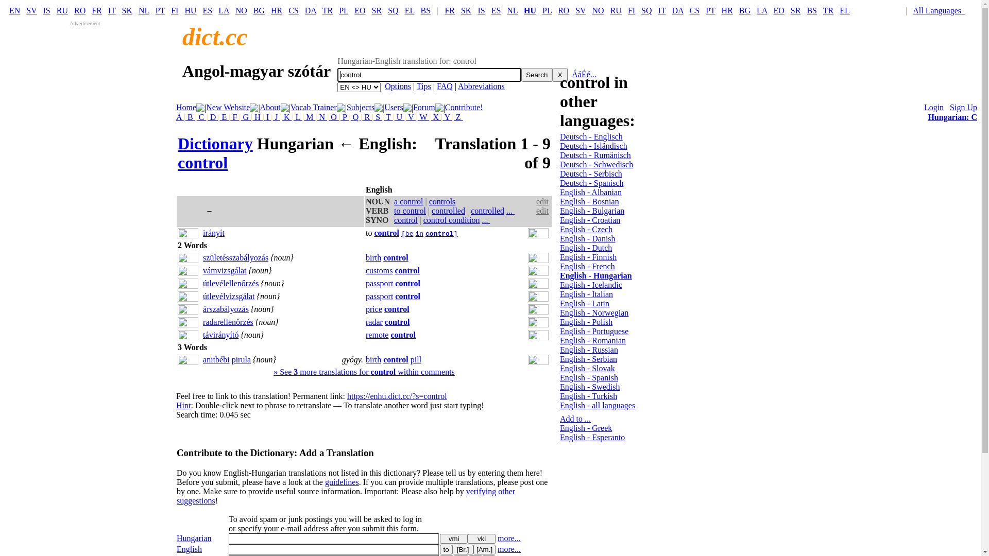 The width and height of the screenshot is (989, 556). Describe the element at coordinates (346, 496) in the screenshot. I see `verifying other suggestions` at that location.